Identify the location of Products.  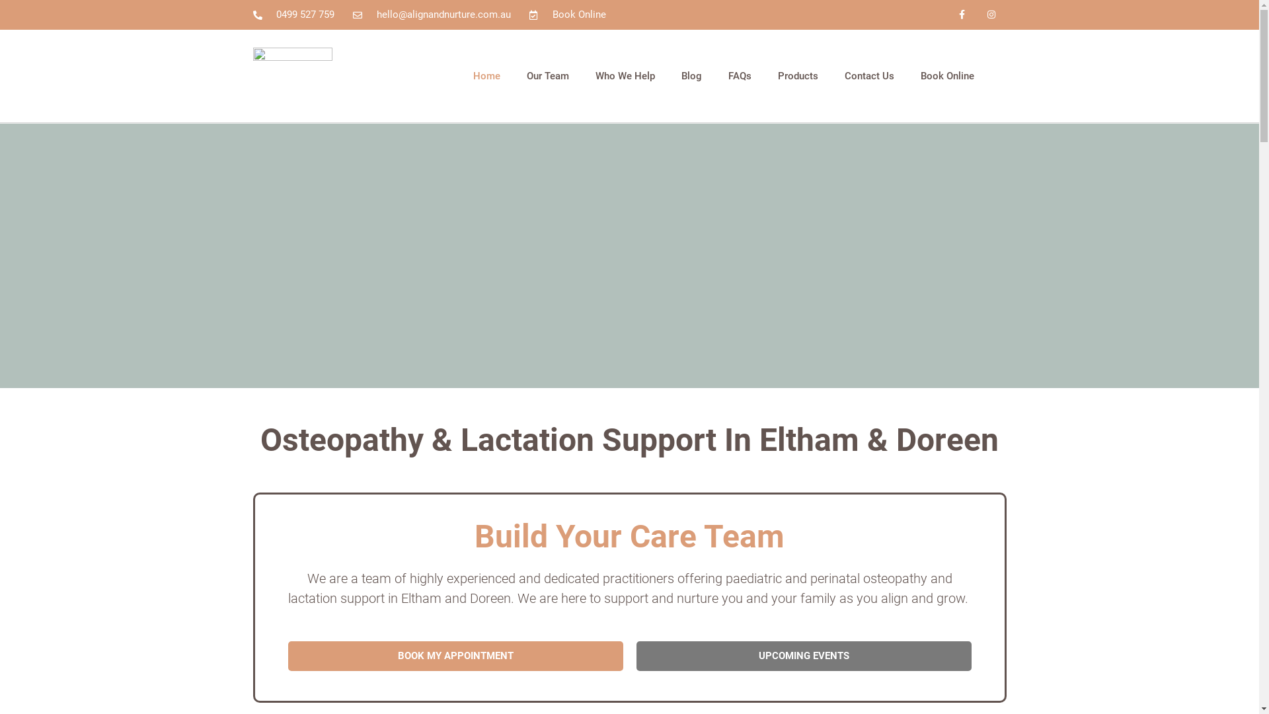
(798, 76).